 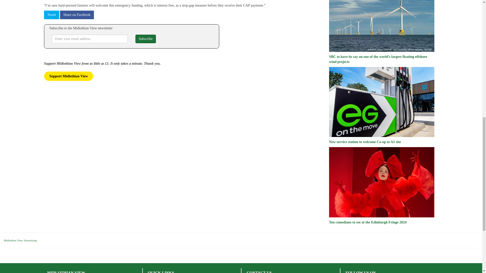 I want to click on Share on Twitter, so click(x=52, y=15).